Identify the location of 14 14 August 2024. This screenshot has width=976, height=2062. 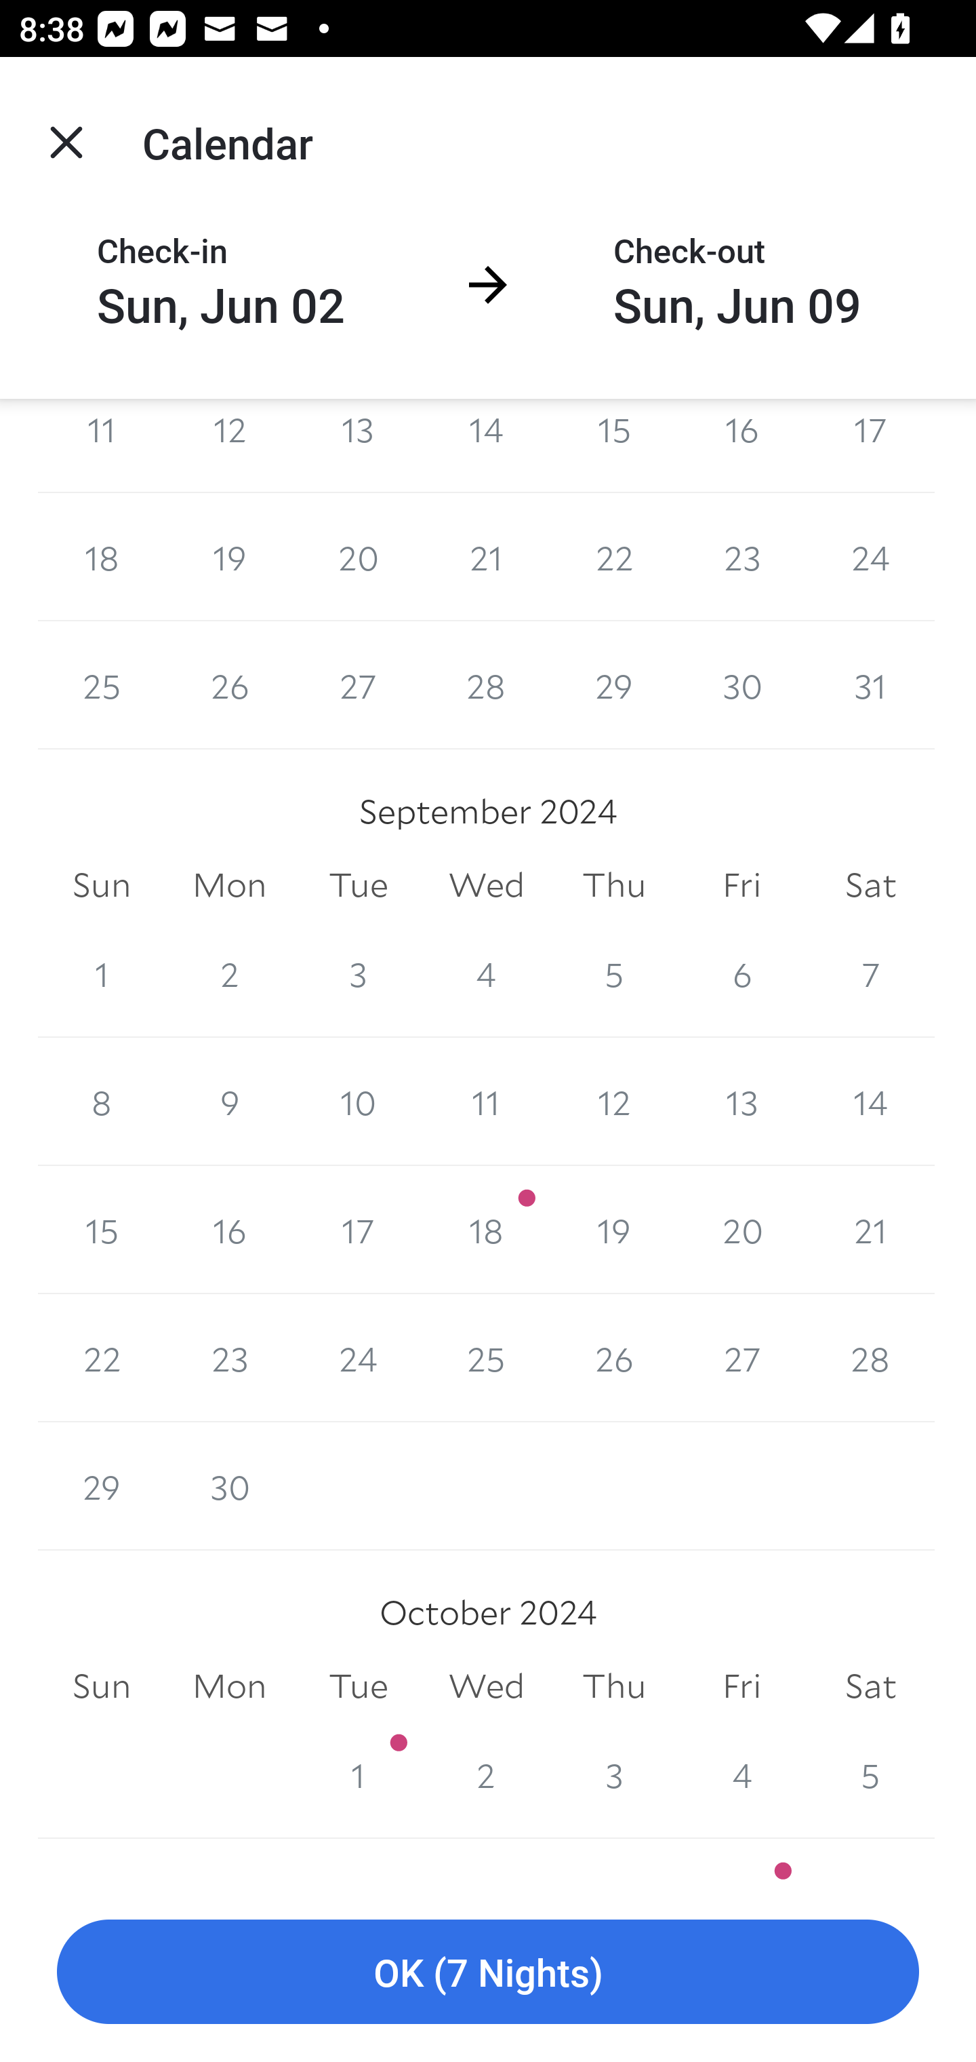
(487, 445).